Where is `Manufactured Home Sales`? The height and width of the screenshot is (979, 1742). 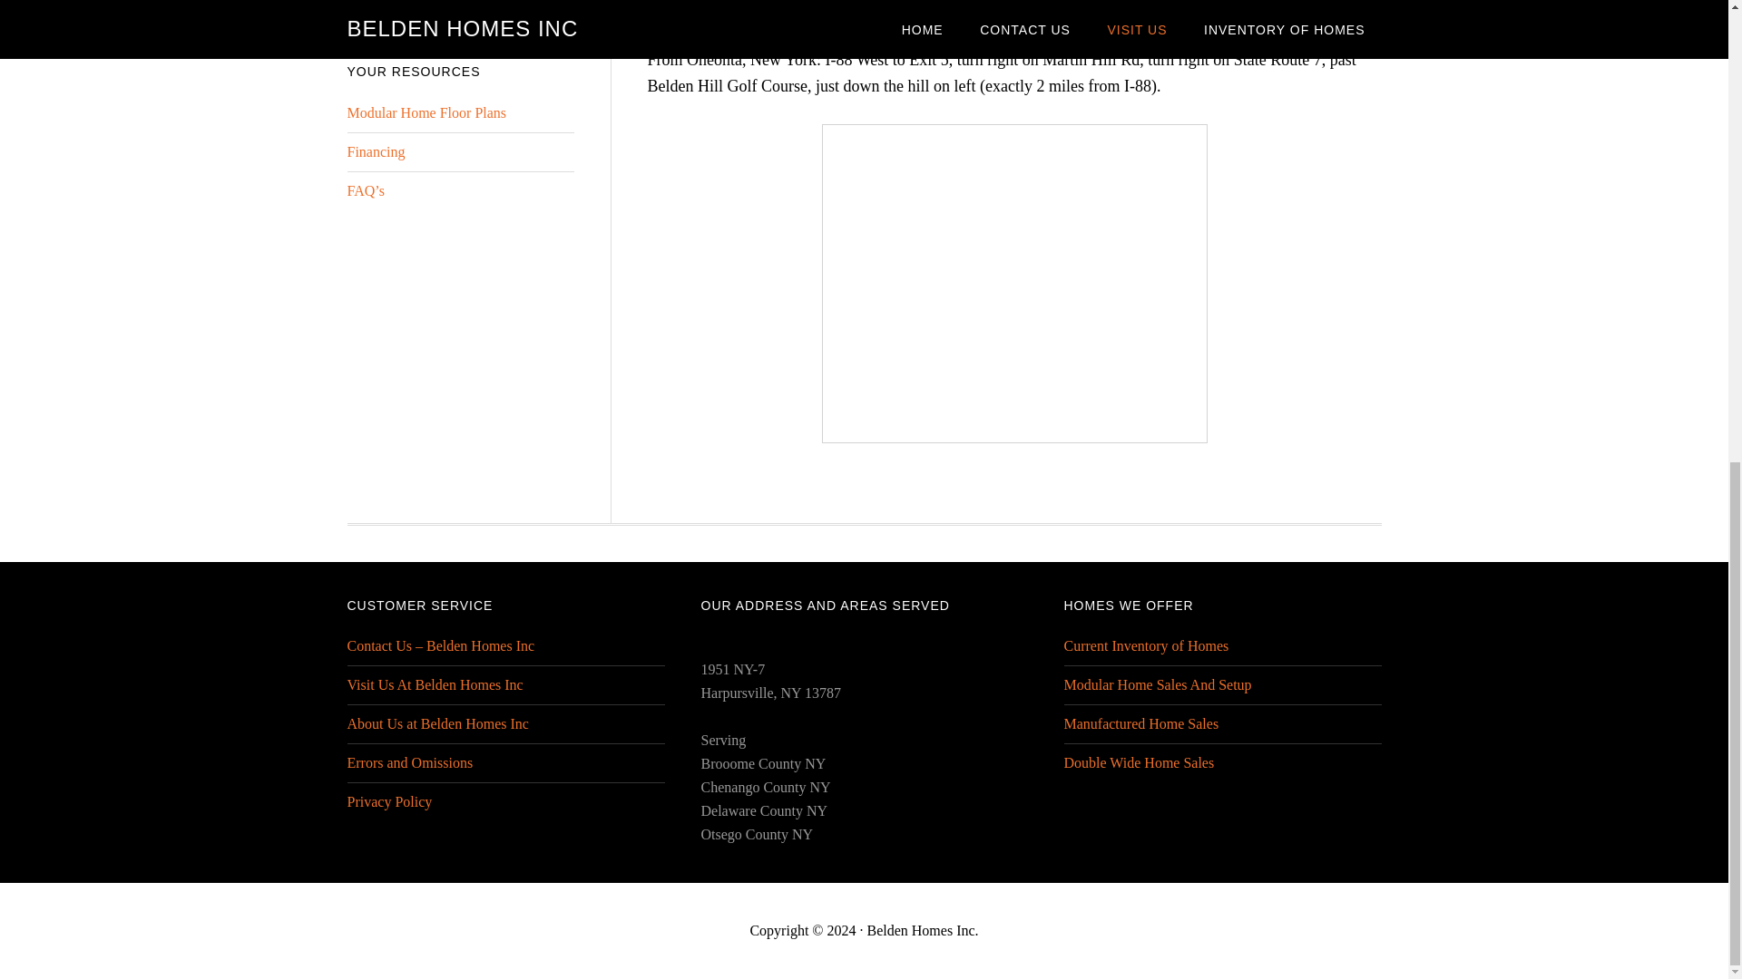 Manufactured Home Sales is located at coordinates (1140, 723).